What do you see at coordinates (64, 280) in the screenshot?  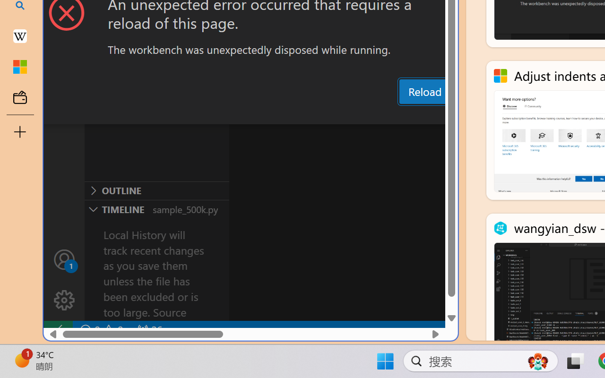 I see `Manage` at bounding box center [64, 280].